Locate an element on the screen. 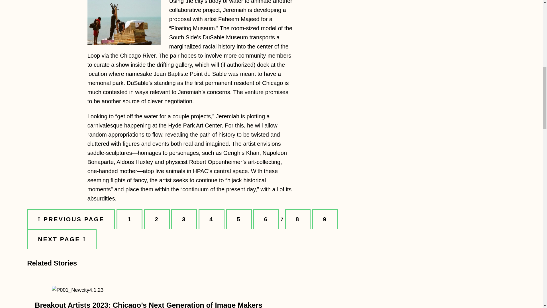 This screenshot has width=547, height=308. 2 is located at coordinates (157, 219).